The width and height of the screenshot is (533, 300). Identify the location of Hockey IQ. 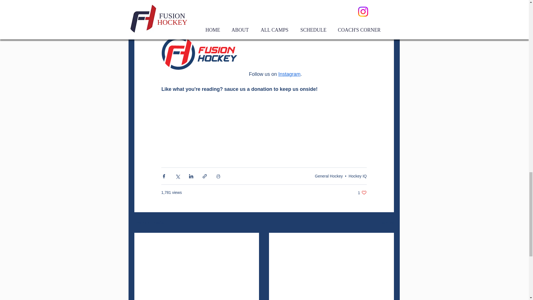
(358, 176).